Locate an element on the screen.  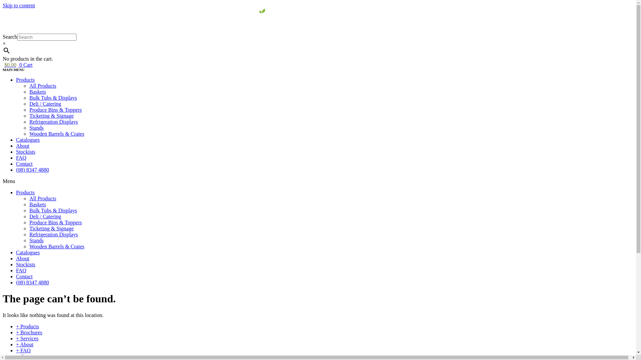
Products is located at coordinates (25, 193).